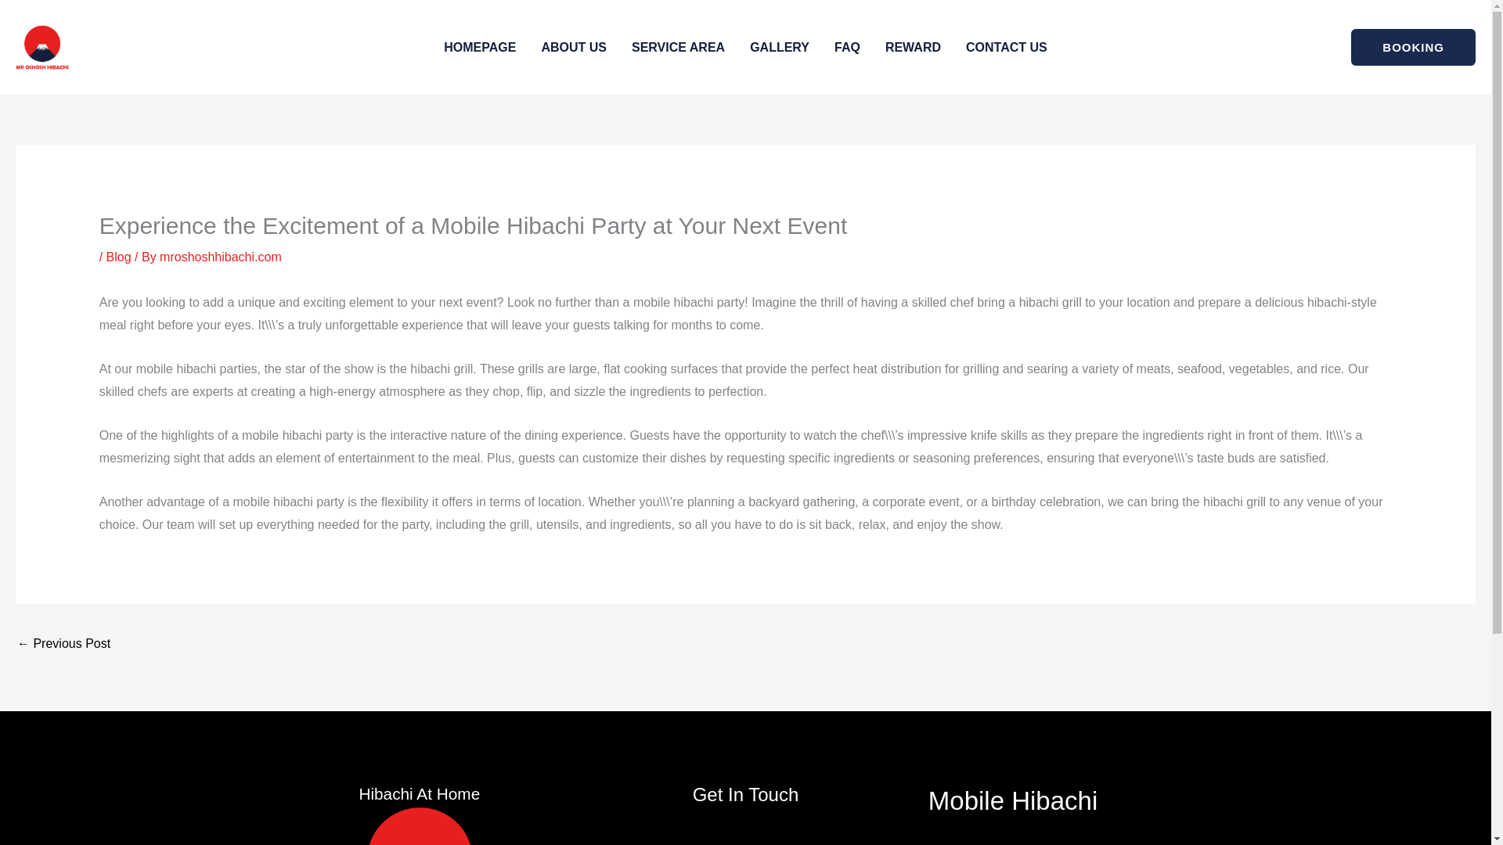 The width and height of the screenshot is (1503, 845). Describe the element at coordinates (574, 47) in the screenshot. I see `ABOUT US` at that location.